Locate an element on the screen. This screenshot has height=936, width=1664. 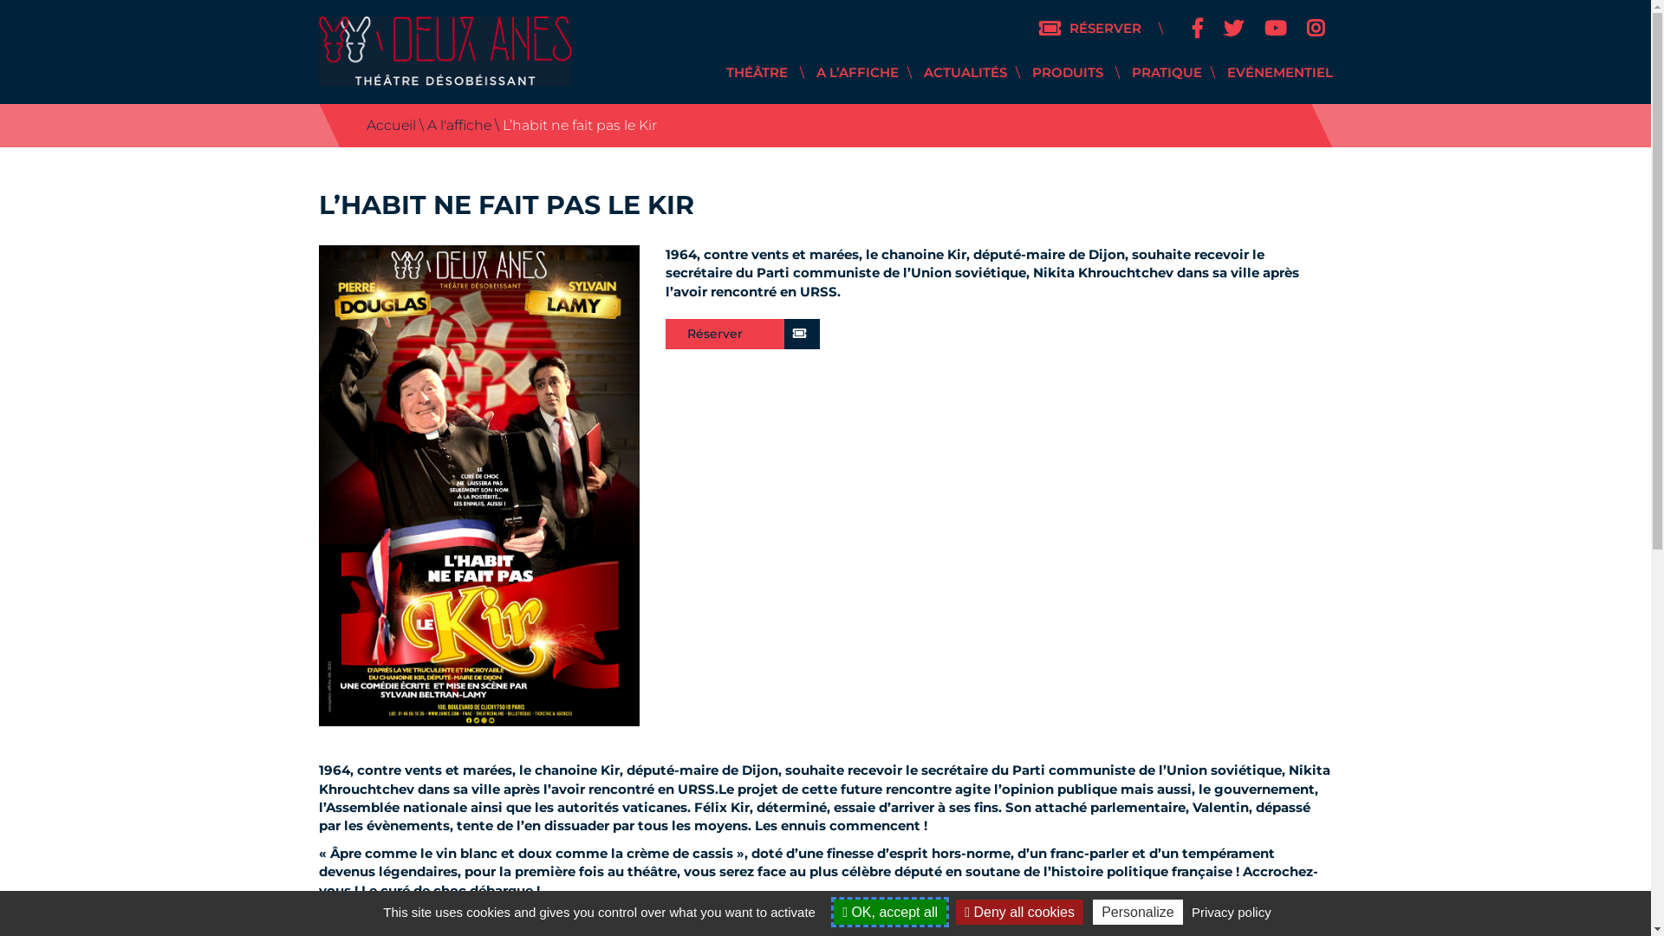
Personalize is located at coordinates (1138, 912).